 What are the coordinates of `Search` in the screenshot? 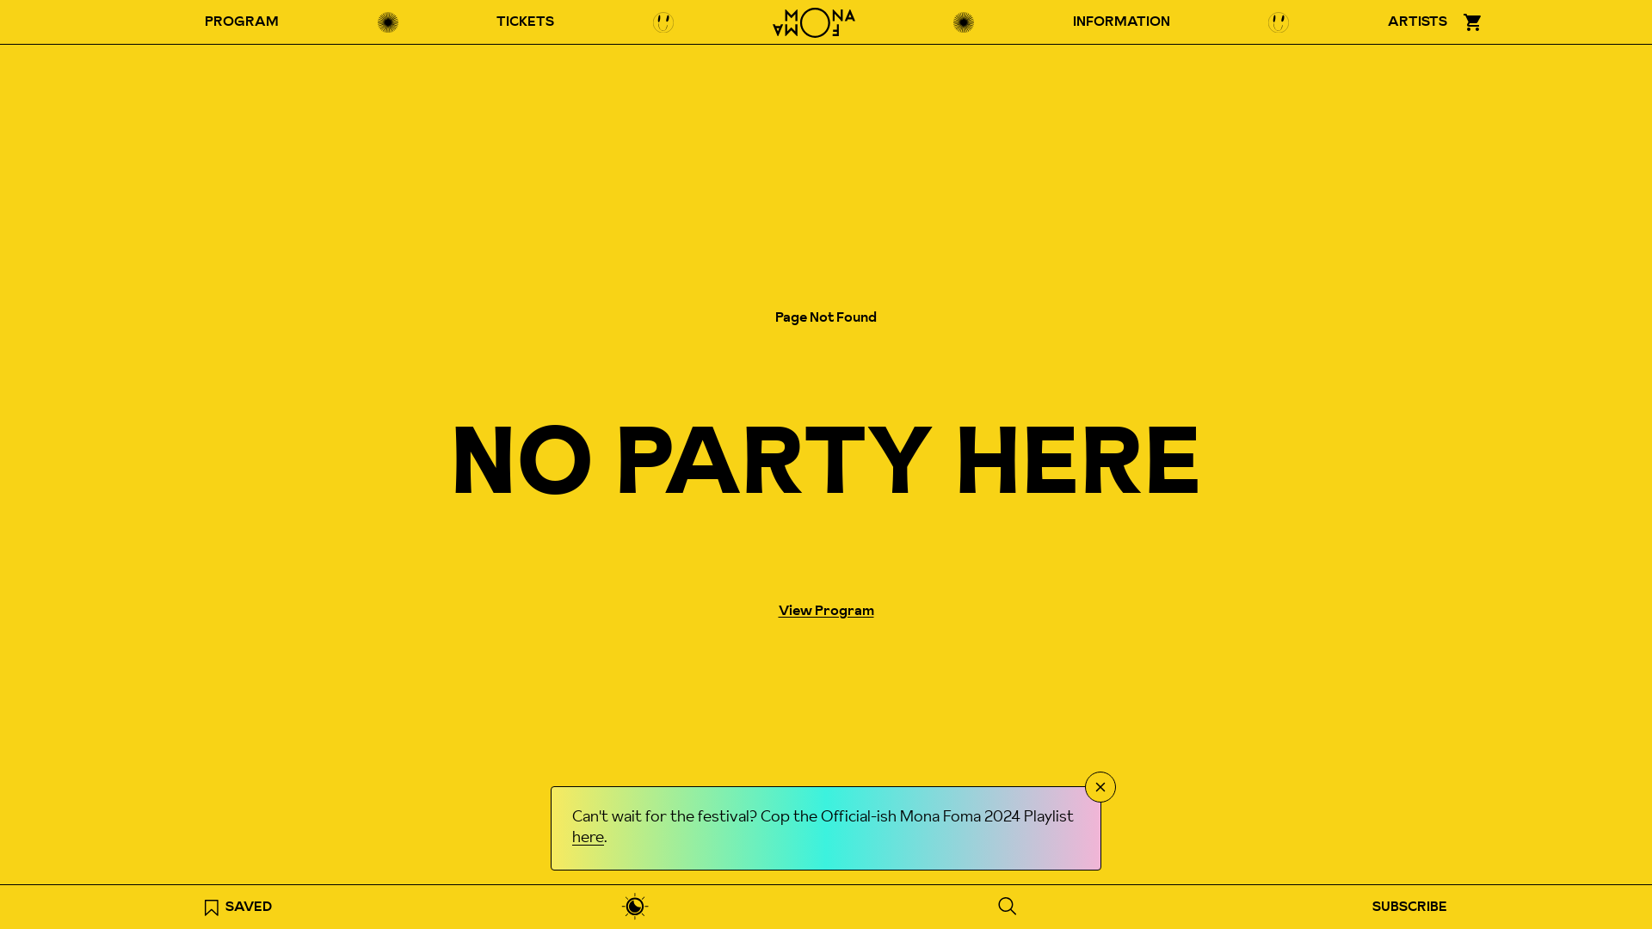 It's located at (1007, 907).